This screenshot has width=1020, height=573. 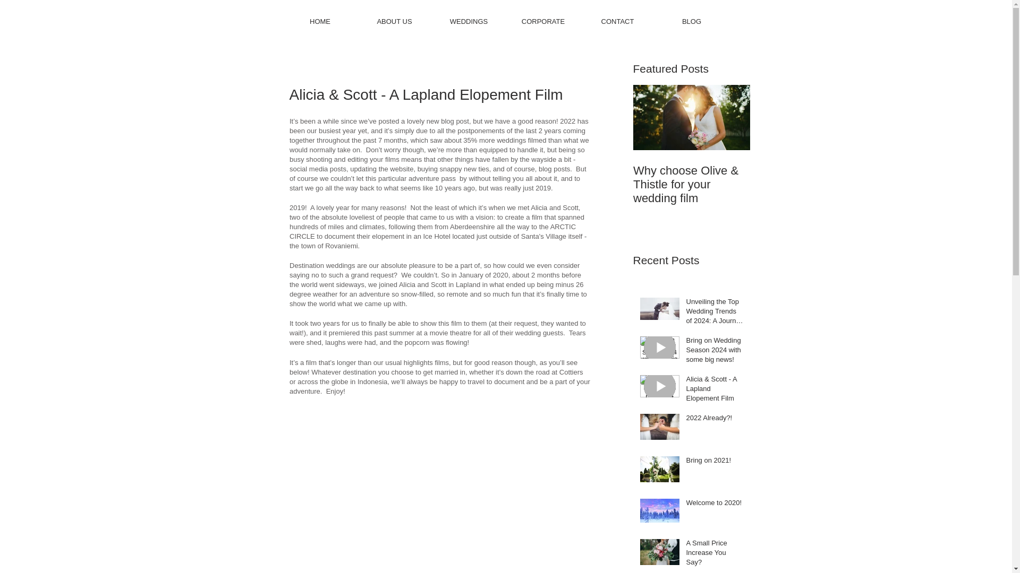 What do you see at coordinates (618, 21) in the screenshot?
I see `CONTACT` at bounding box center [618, 21].